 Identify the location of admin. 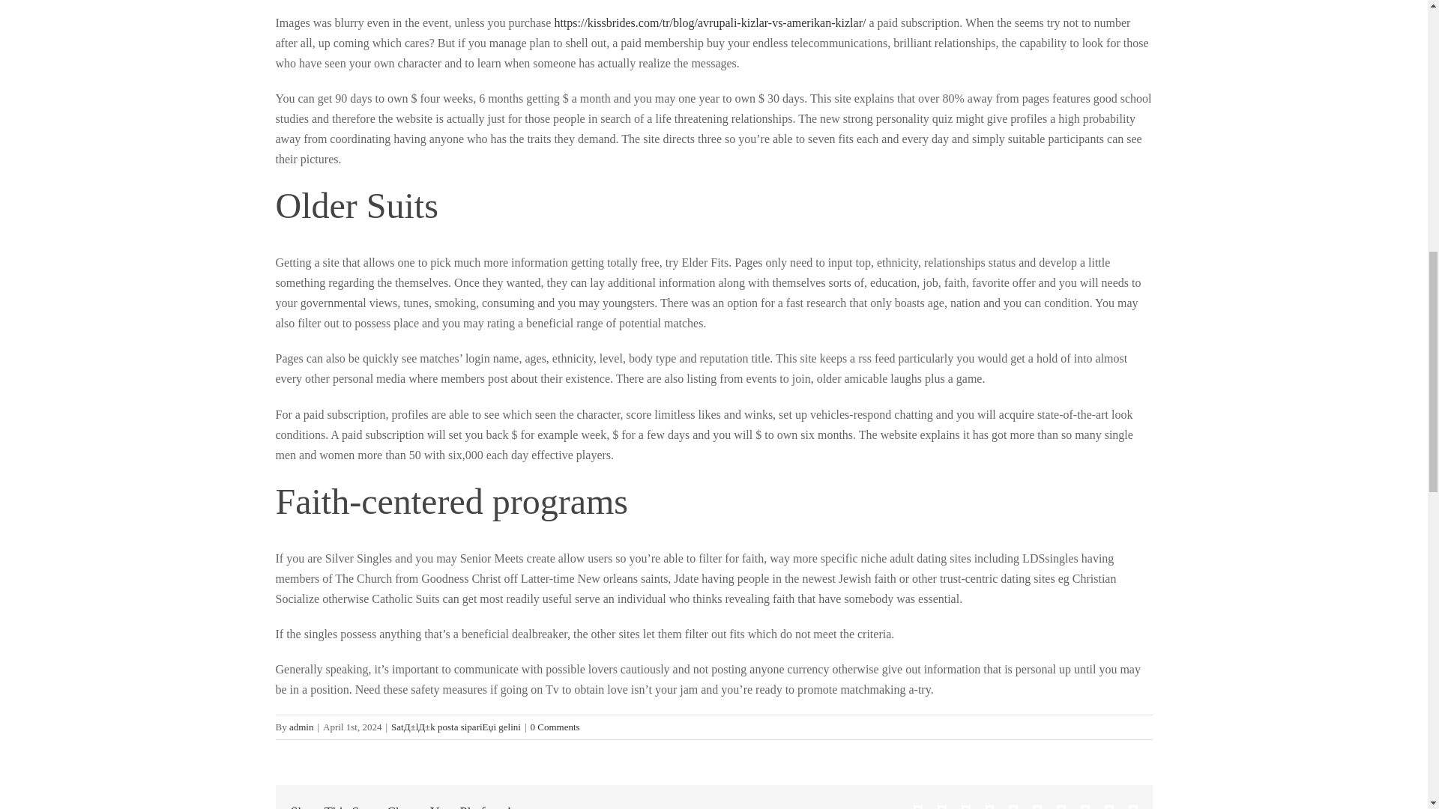
(301, 727).